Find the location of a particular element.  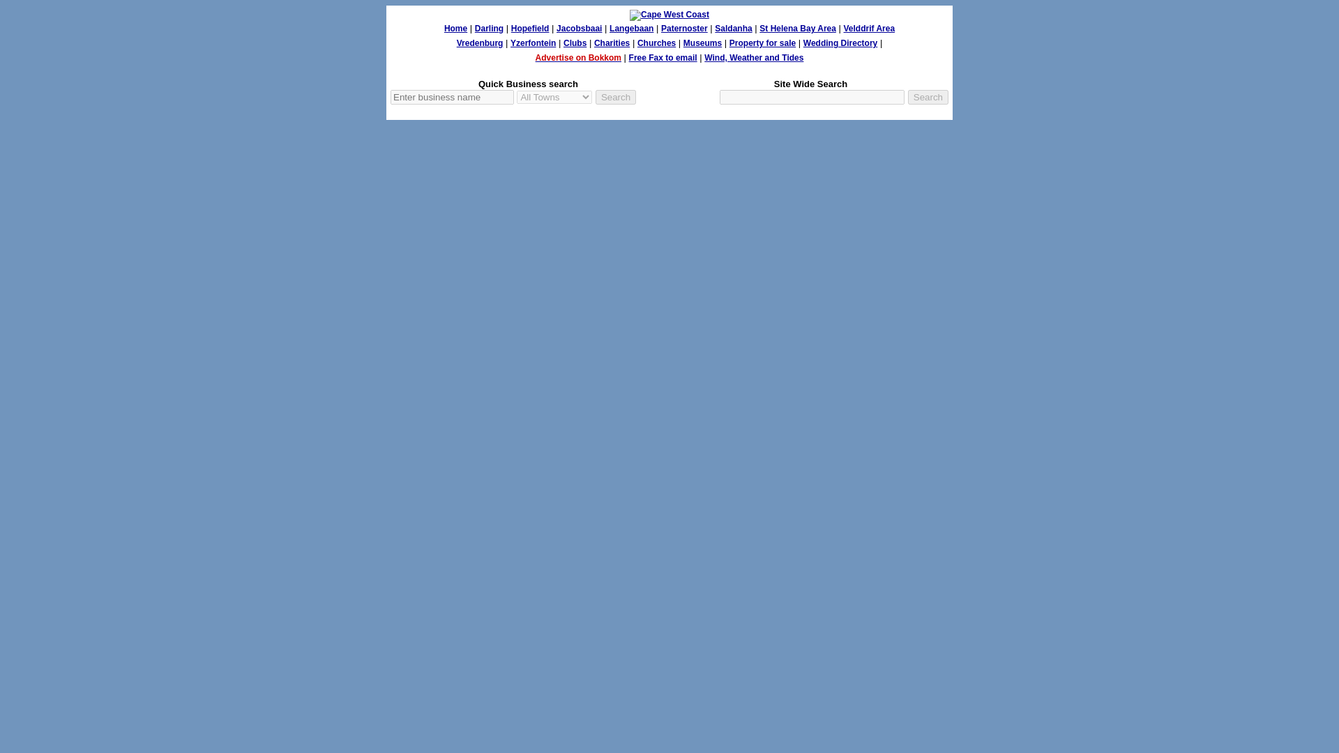

Search is located at coordinates (616, 97).